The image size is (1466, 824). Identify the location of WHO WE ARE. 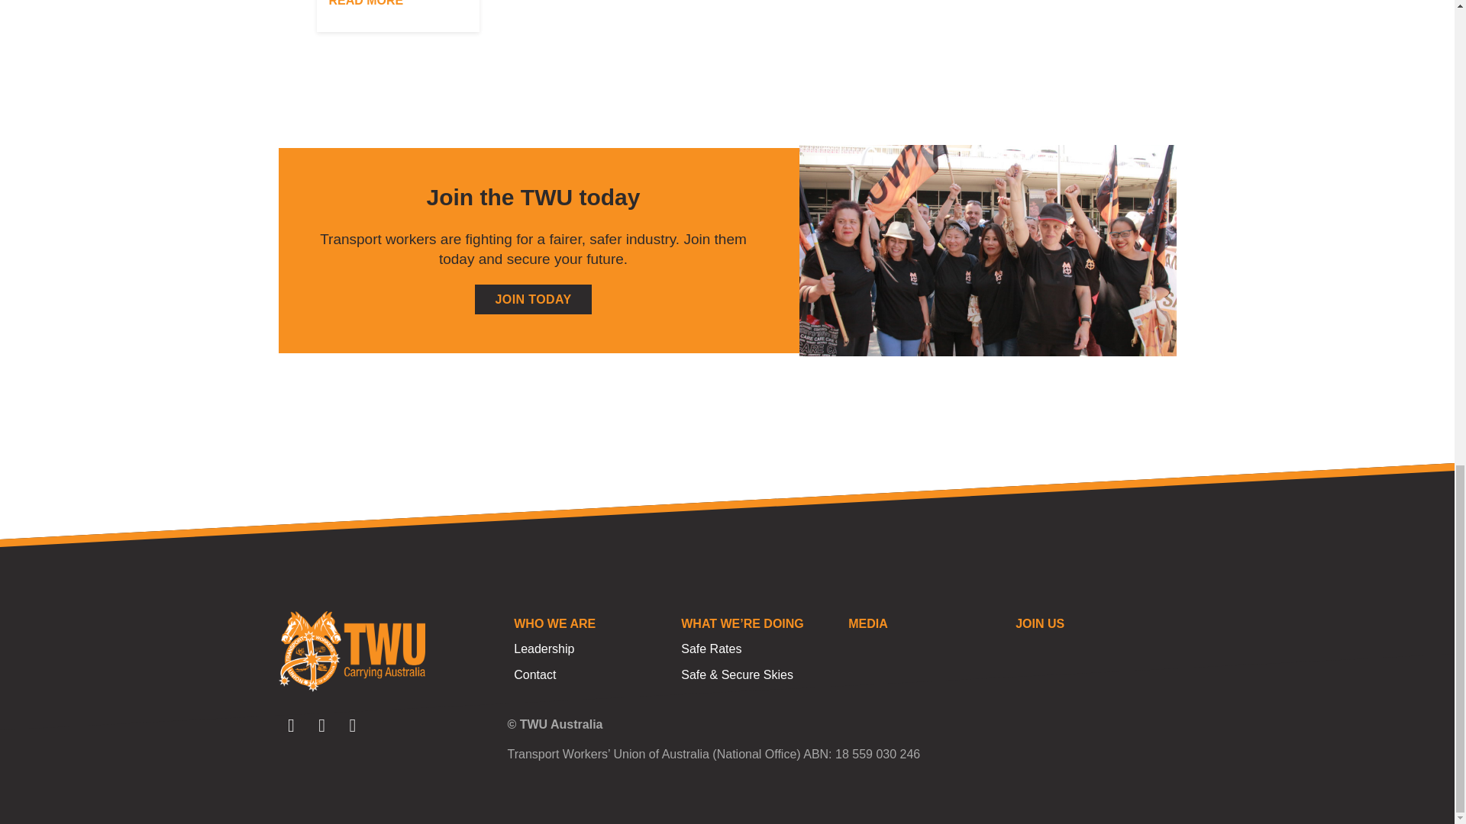
(590, 624).